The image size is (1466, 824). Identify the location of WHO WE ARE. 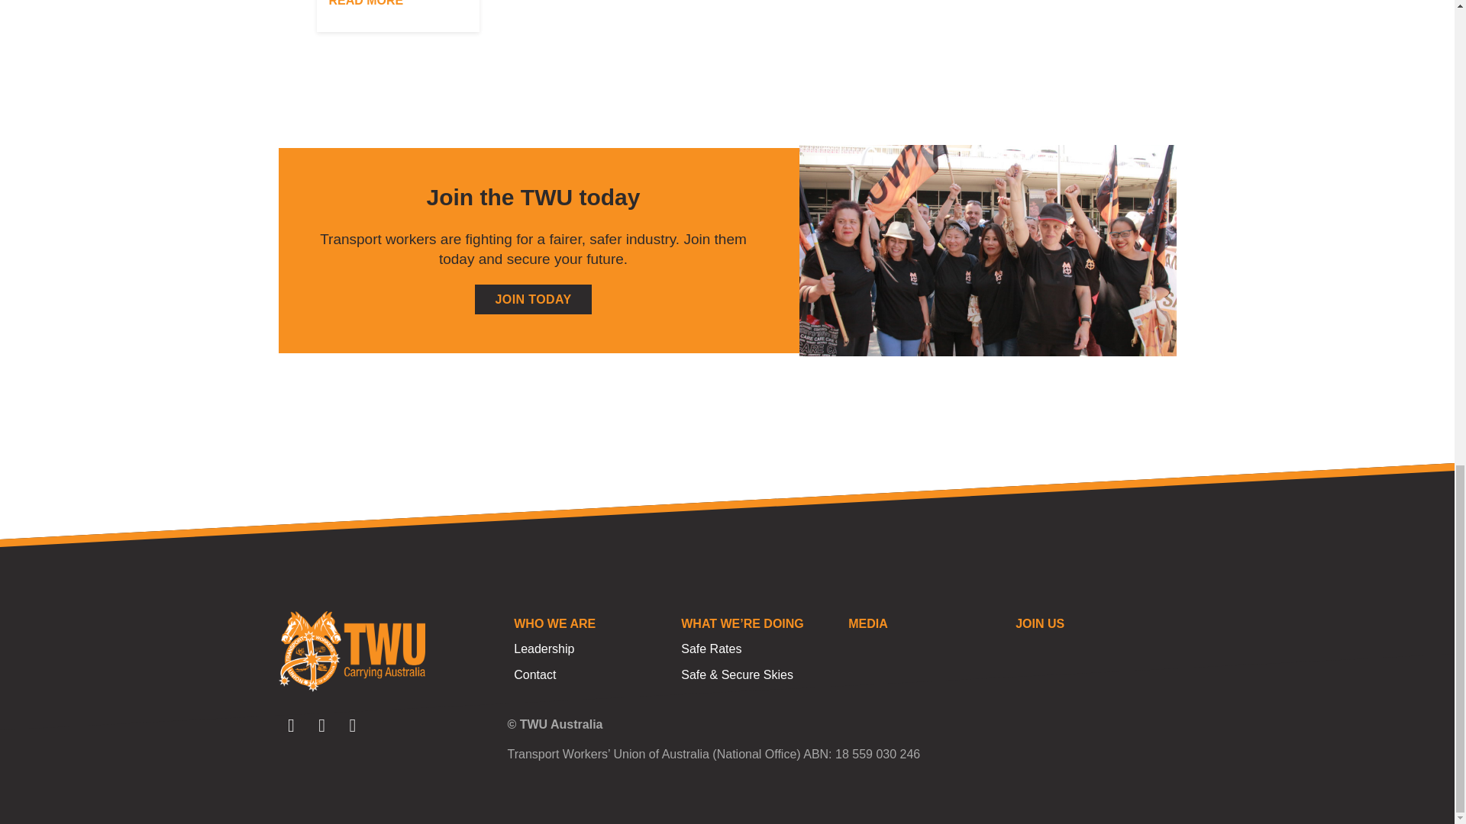
(590, 624).